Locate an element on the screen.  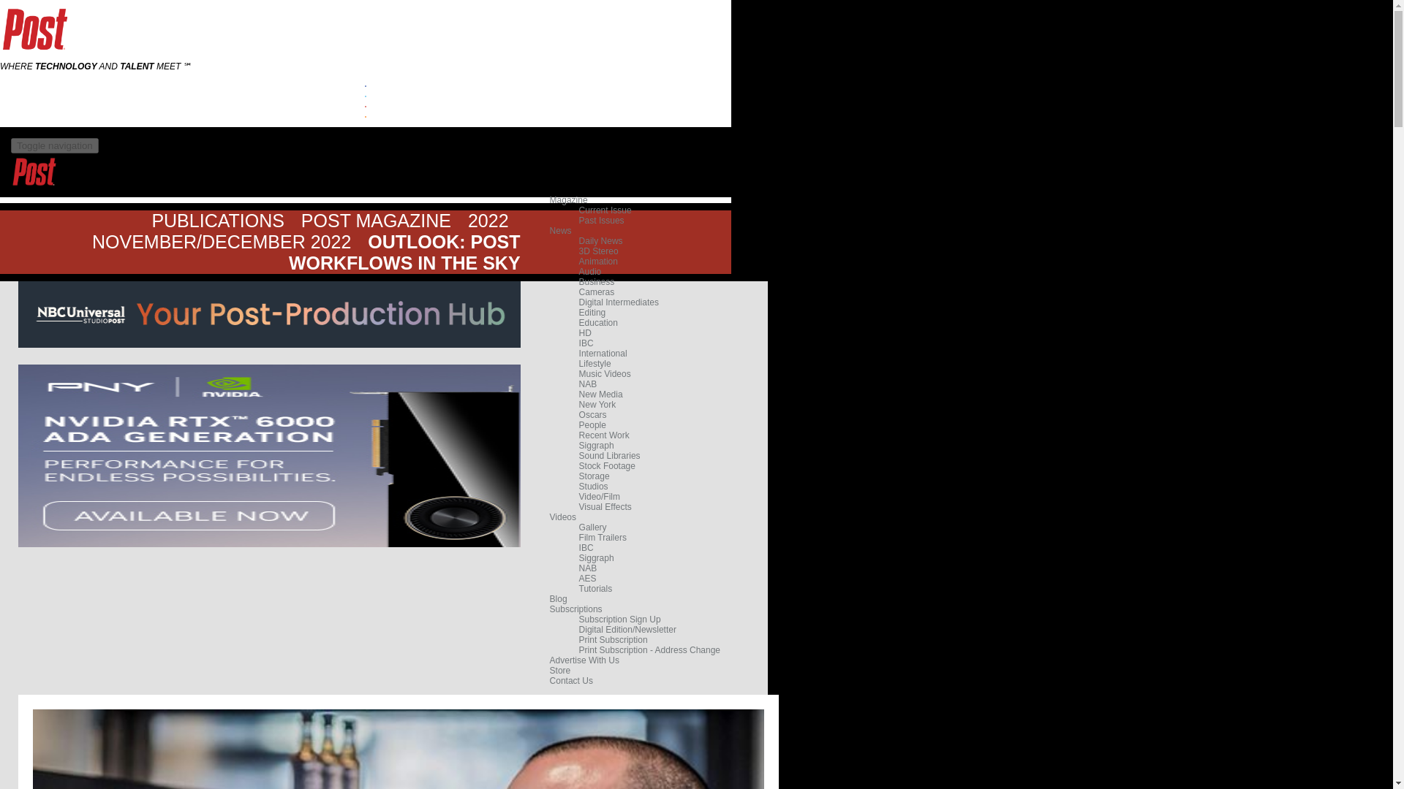
Gallery is located at coordinates (592, 527).